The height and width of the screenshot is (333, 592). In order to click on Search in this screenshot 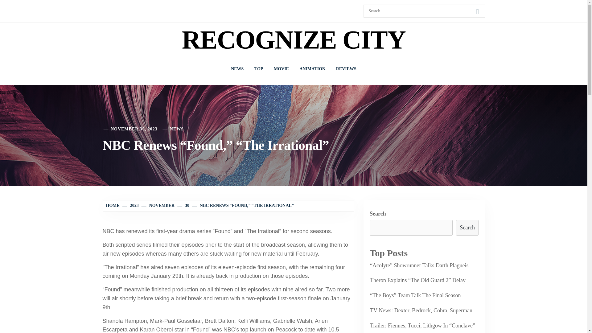, I will do `click(477, 12)`.